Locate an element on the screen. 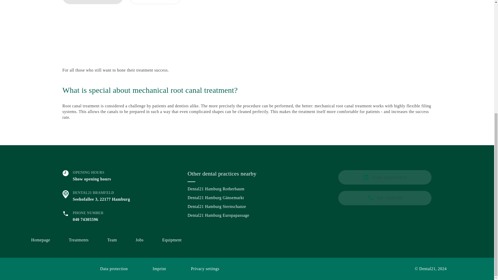 The image size is (498, 280). Book appointment is located at coordinates (93, 2).